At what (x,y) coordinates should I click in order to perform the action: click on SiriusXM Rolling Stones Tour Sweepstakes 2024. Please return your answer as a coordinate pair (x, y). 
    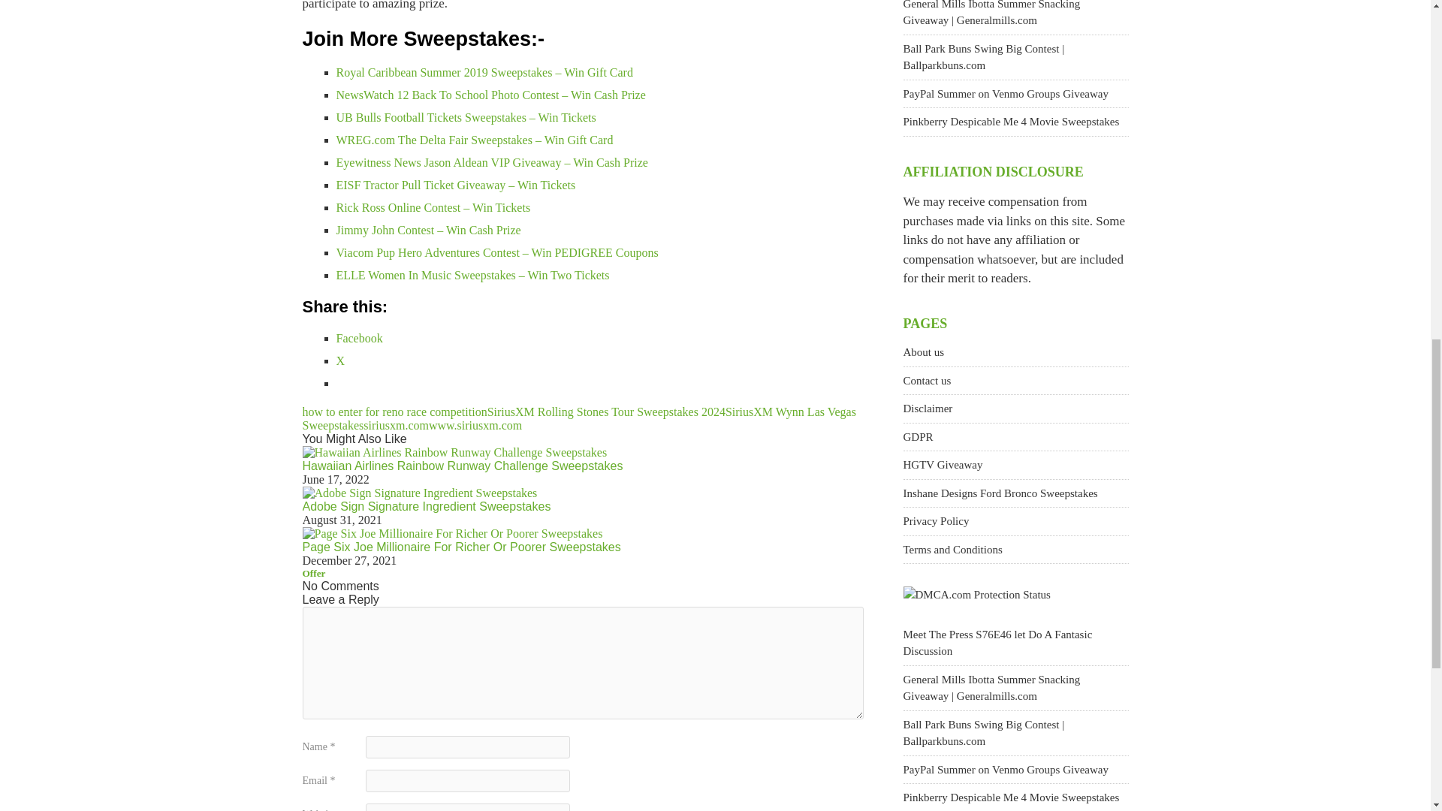
    Looking at the image, I should click on (605, 412).